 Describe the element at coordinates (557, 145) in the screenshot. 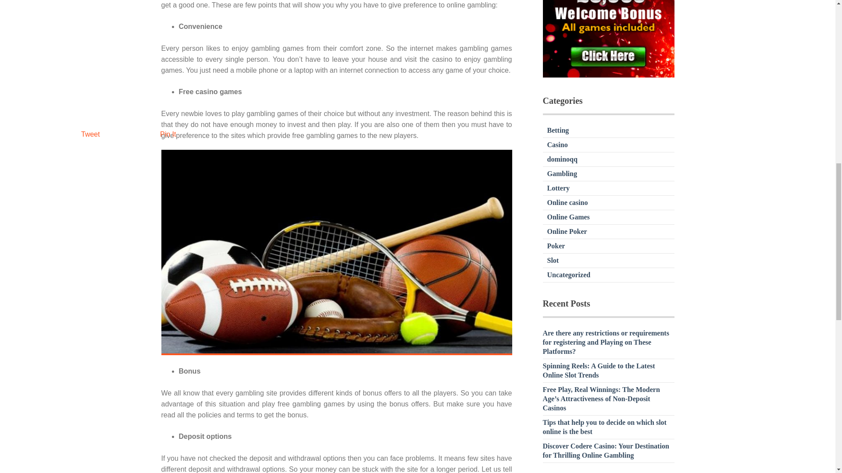

I see `Casino` at that location.